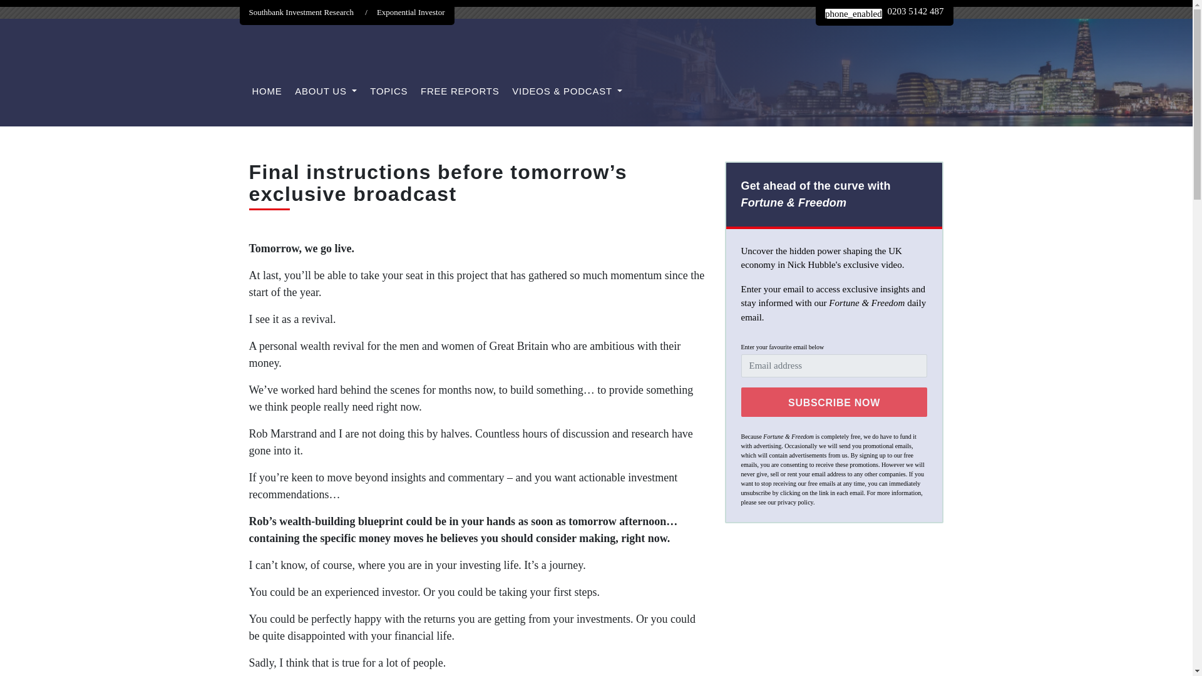  Describe the element at coordinates (266, 91) in the screenshot. I see `HOME` at that location.